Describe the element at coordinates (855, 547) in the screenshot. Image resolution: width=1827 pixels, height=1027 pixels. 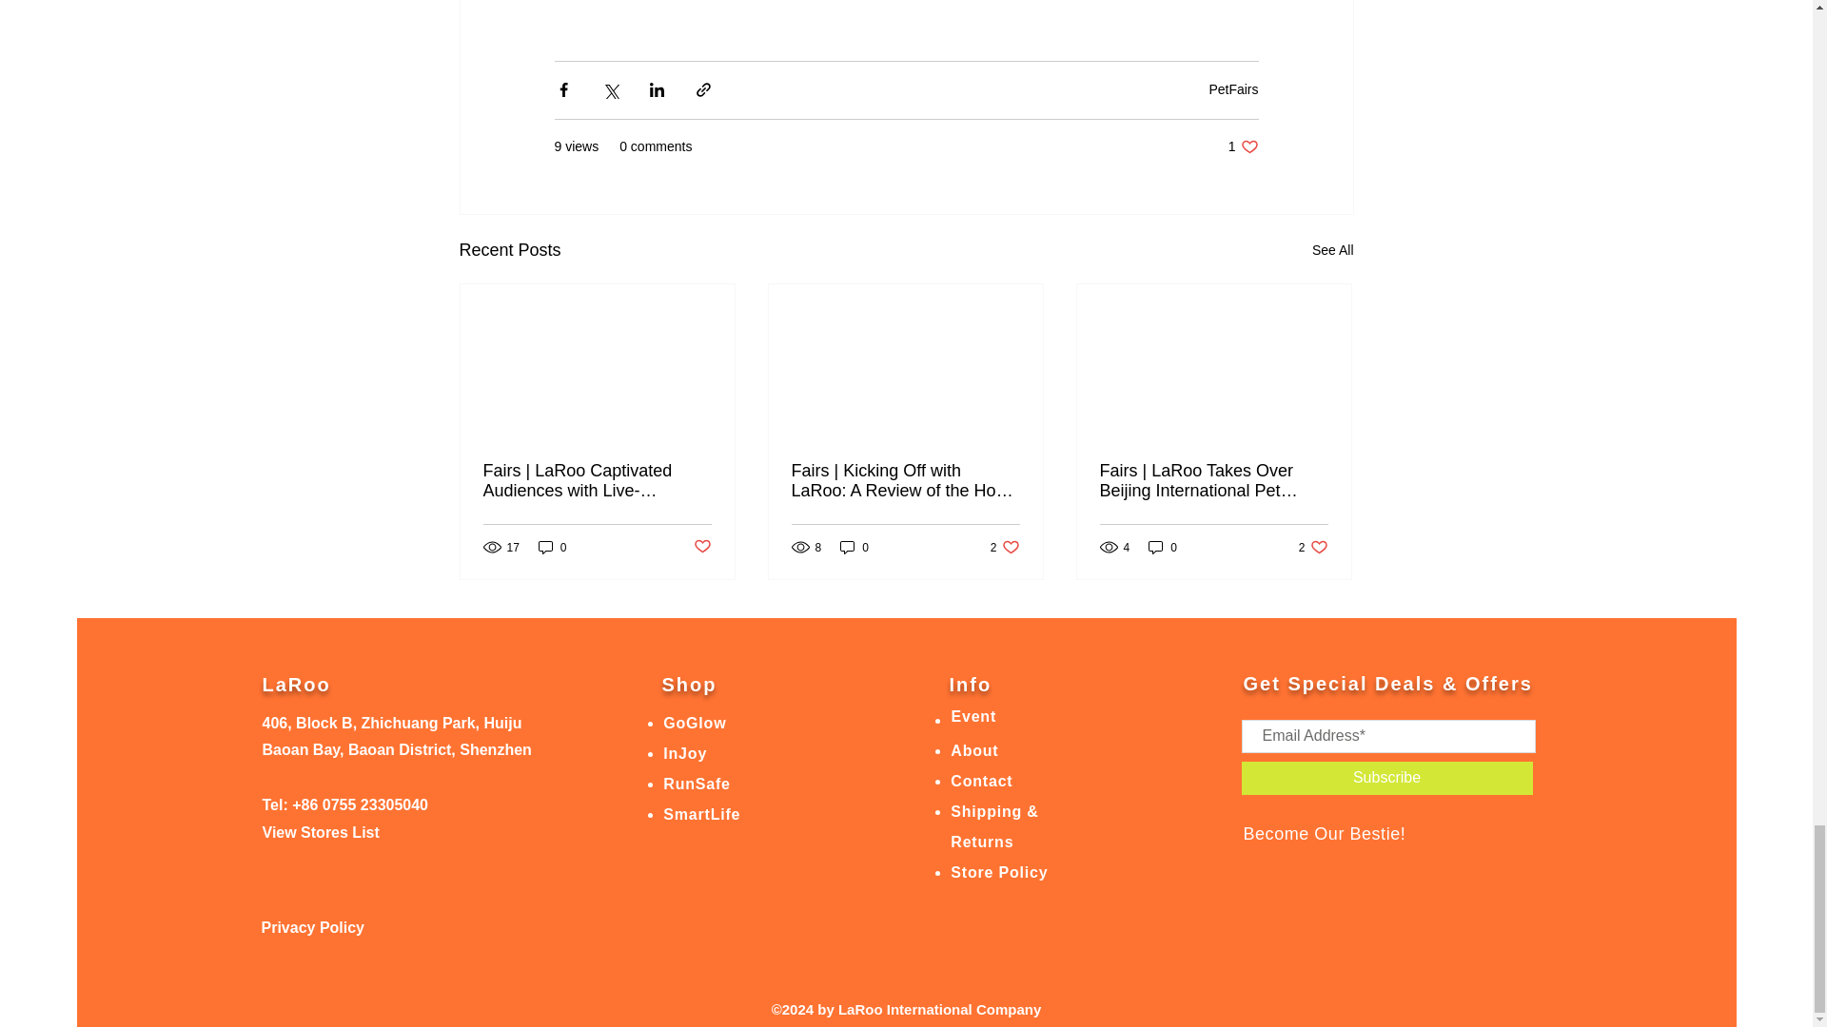
I see `0` at that location.